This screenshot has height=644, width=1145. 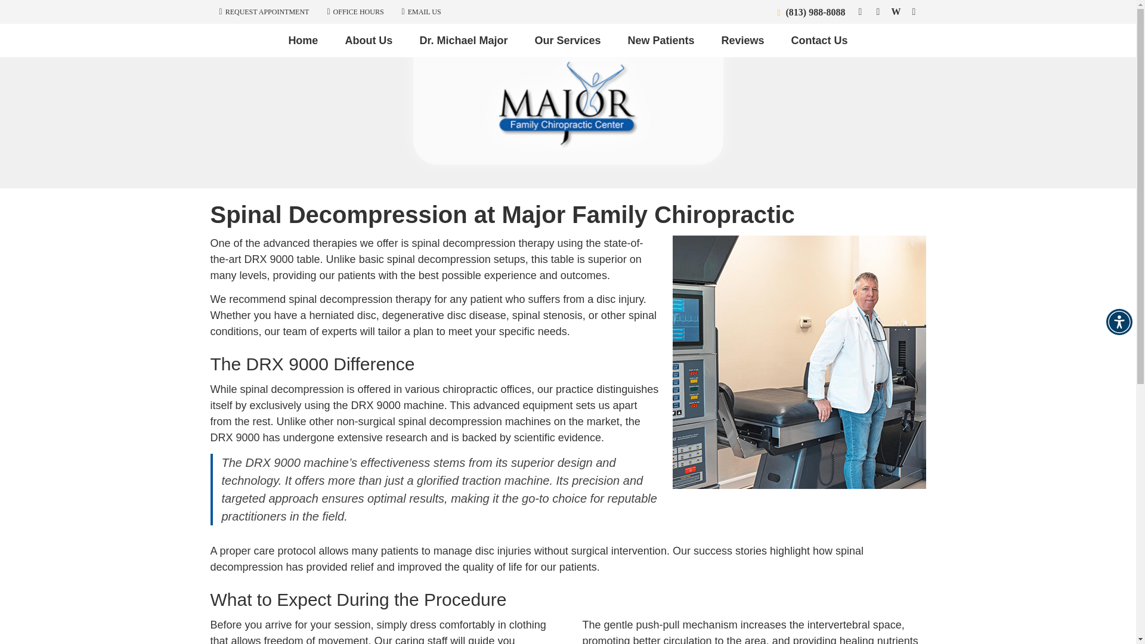 I want to click on Welcome to Major Family Chiropractic, so click(x=567, y=149).